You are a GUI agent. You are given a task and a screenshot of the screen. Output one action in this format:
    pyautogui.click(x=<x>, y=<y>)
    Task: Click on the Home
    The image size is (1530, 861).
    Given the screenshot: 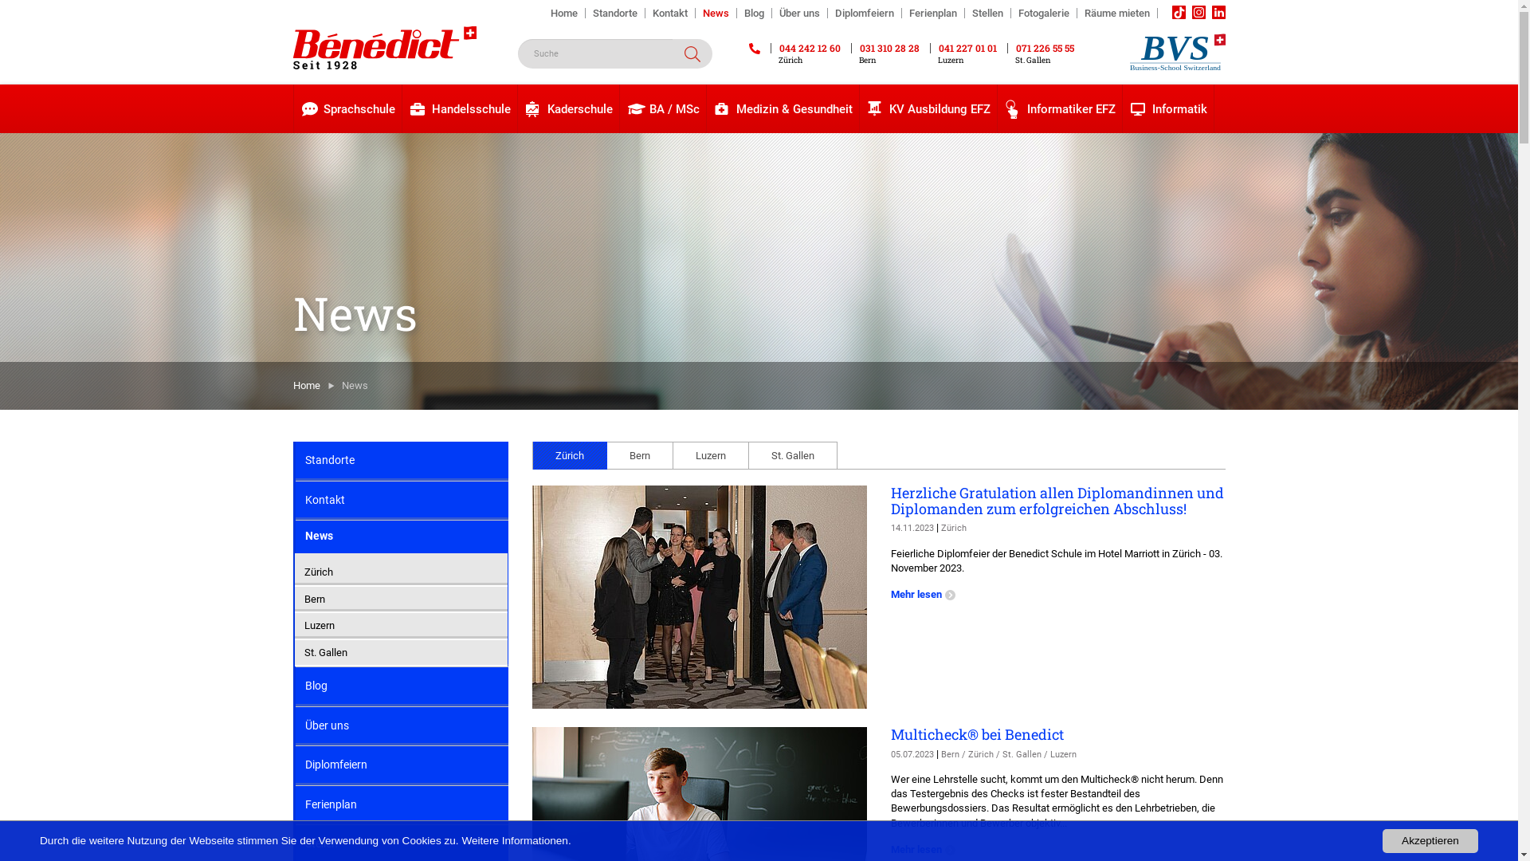 What is the action you would take?
    pyautogui.click(x=564, y=13)
    